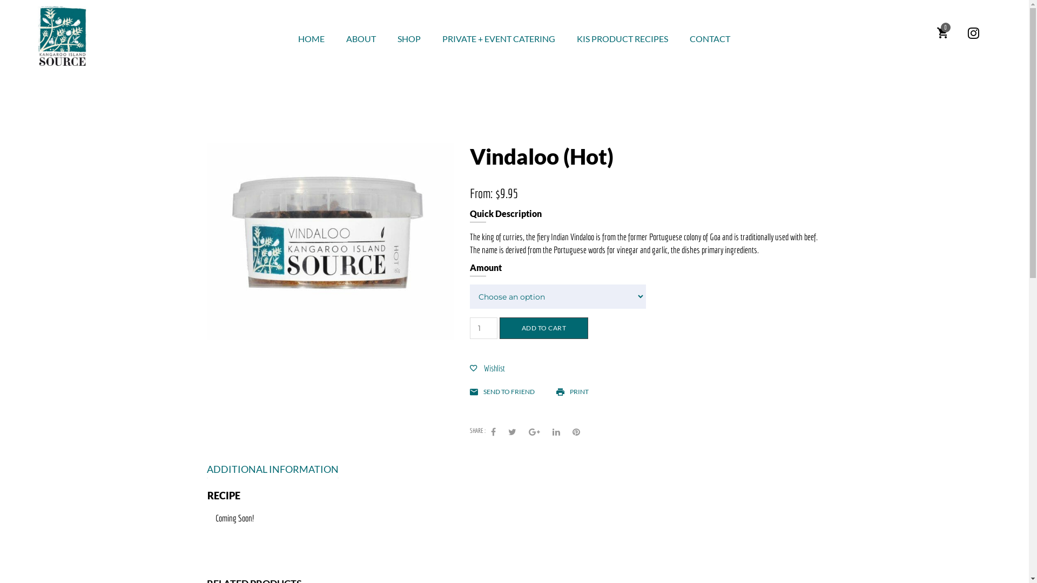 Image resolution: width=1037 pixels, height=583 pixels. What do you see at coordinates (512, 432) in the screenshot?
I see `Twitter` at bounding box center [512, 432].